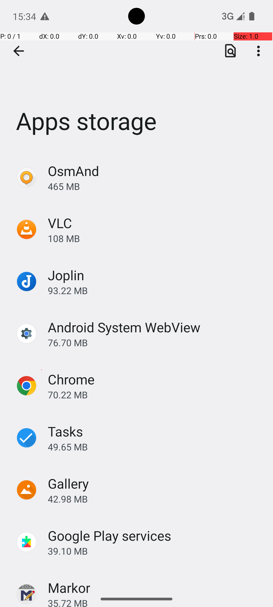 The image size is (273, 607). What do you see at coordinates (155, 551) in the screenshot?
I see `39.10 MB` at bounding box center [155, 551].